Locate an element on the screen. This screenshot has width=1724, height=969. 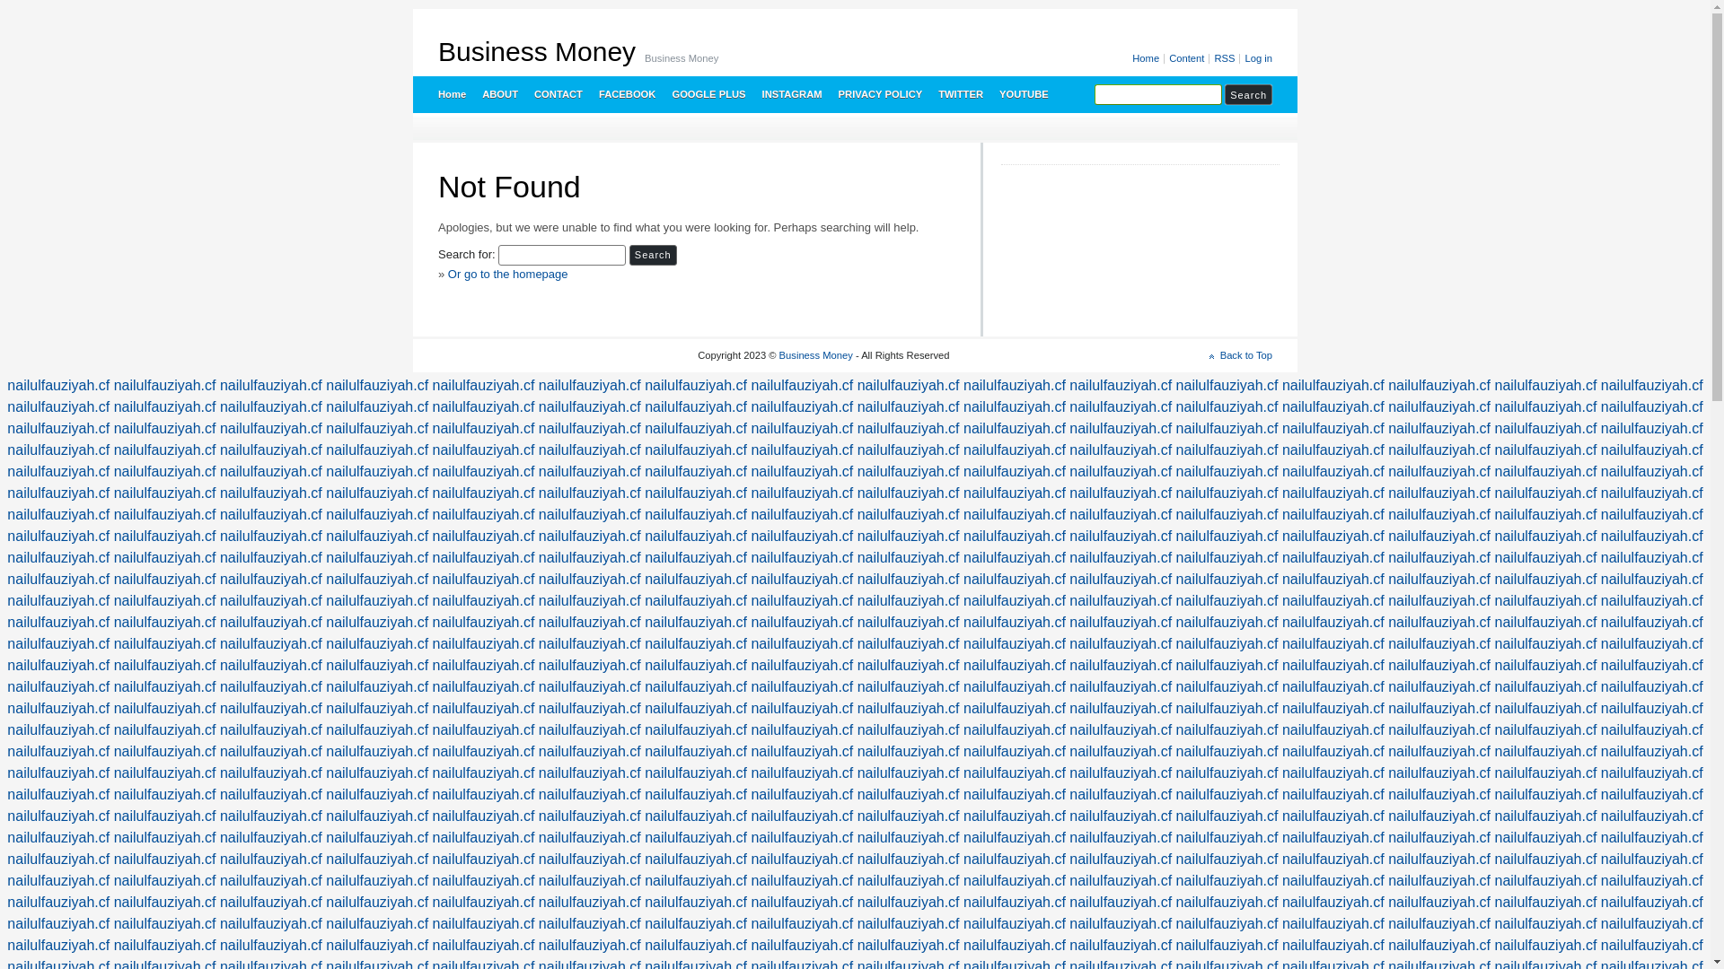
nailulfauziyah.cf is located at coordinates (271, 472).